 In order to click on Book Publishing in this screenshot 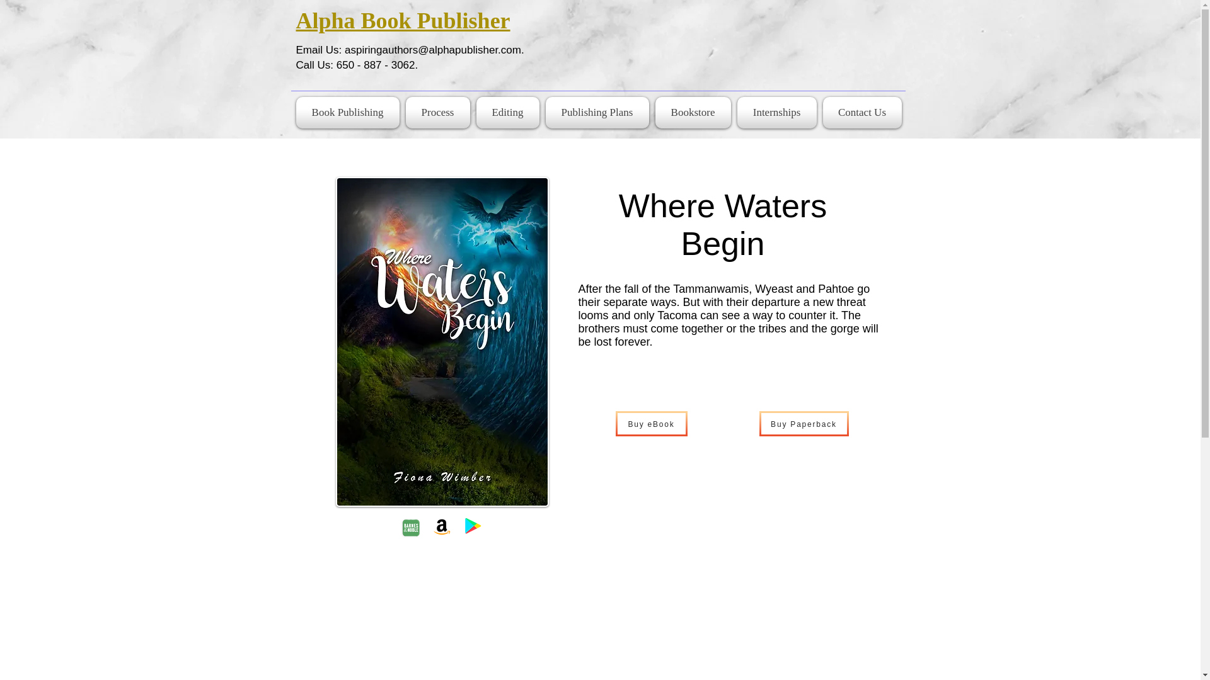, I will do `click(349, 113)`.